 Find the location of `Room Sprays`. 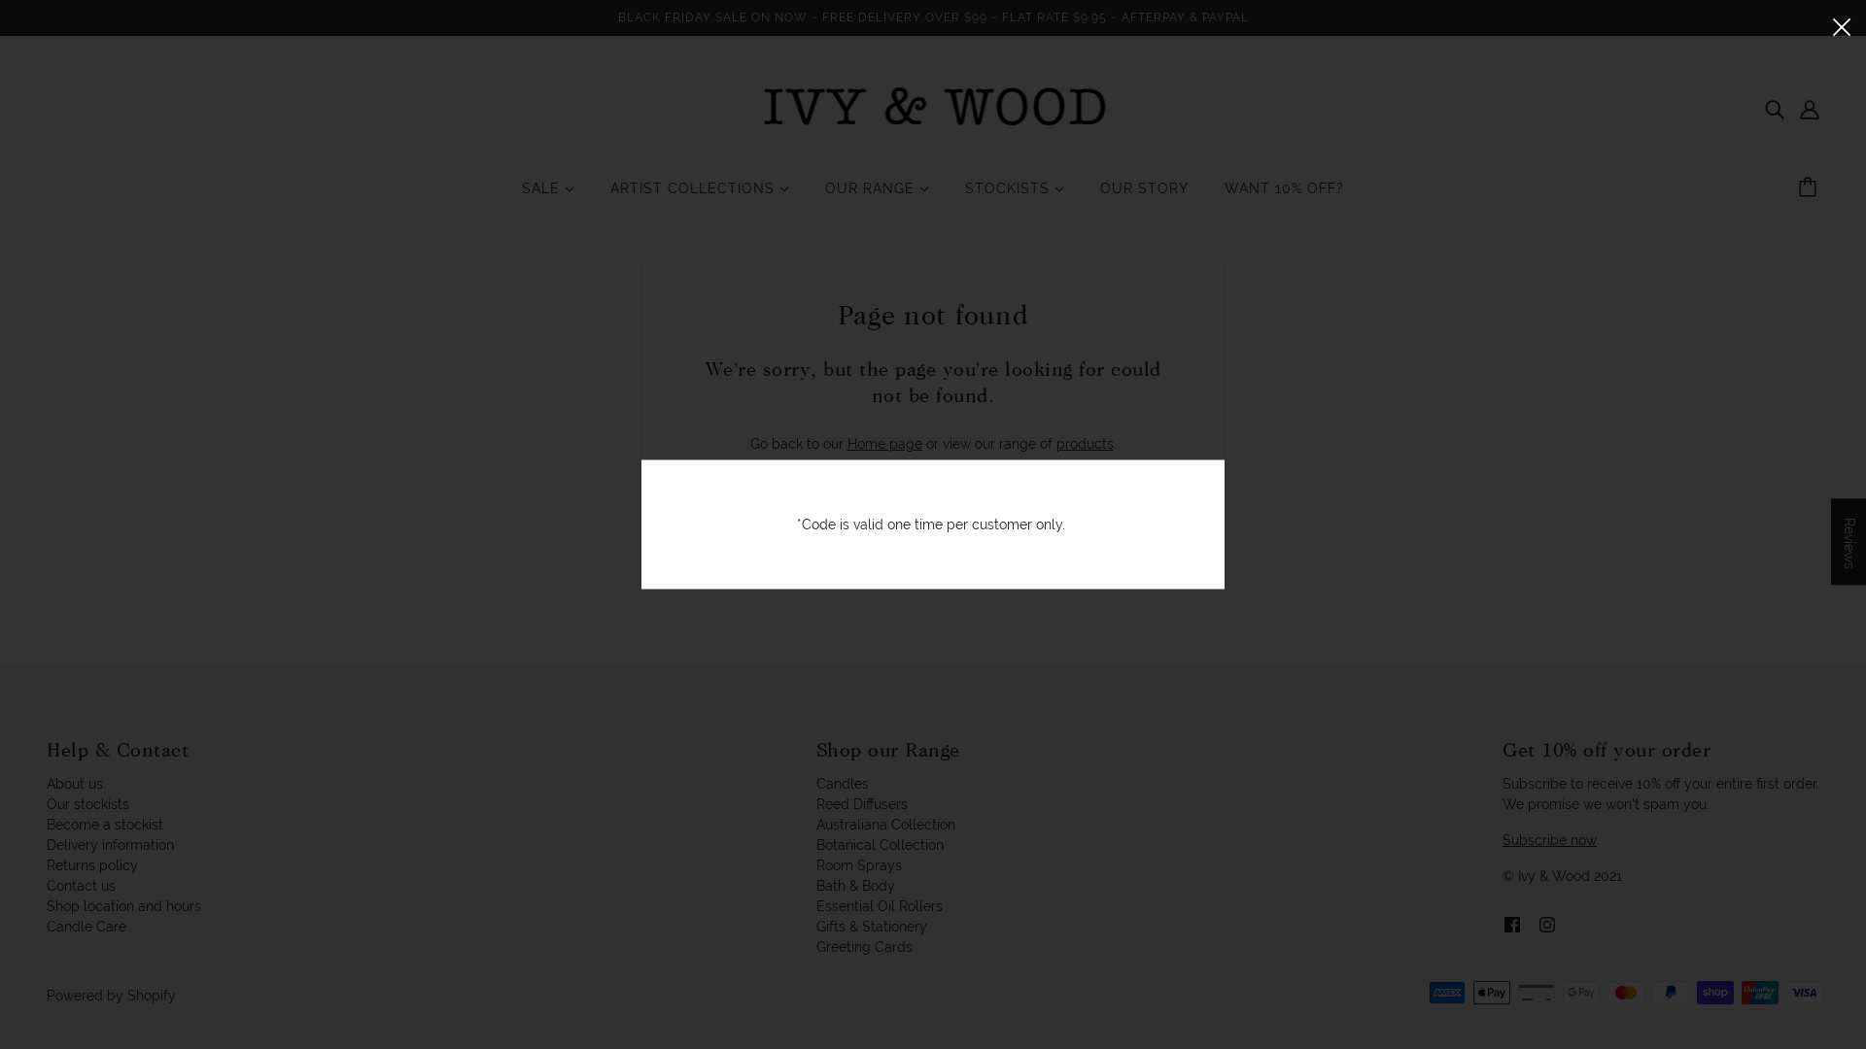

Room Sprays is located at coordinates (859, 864).